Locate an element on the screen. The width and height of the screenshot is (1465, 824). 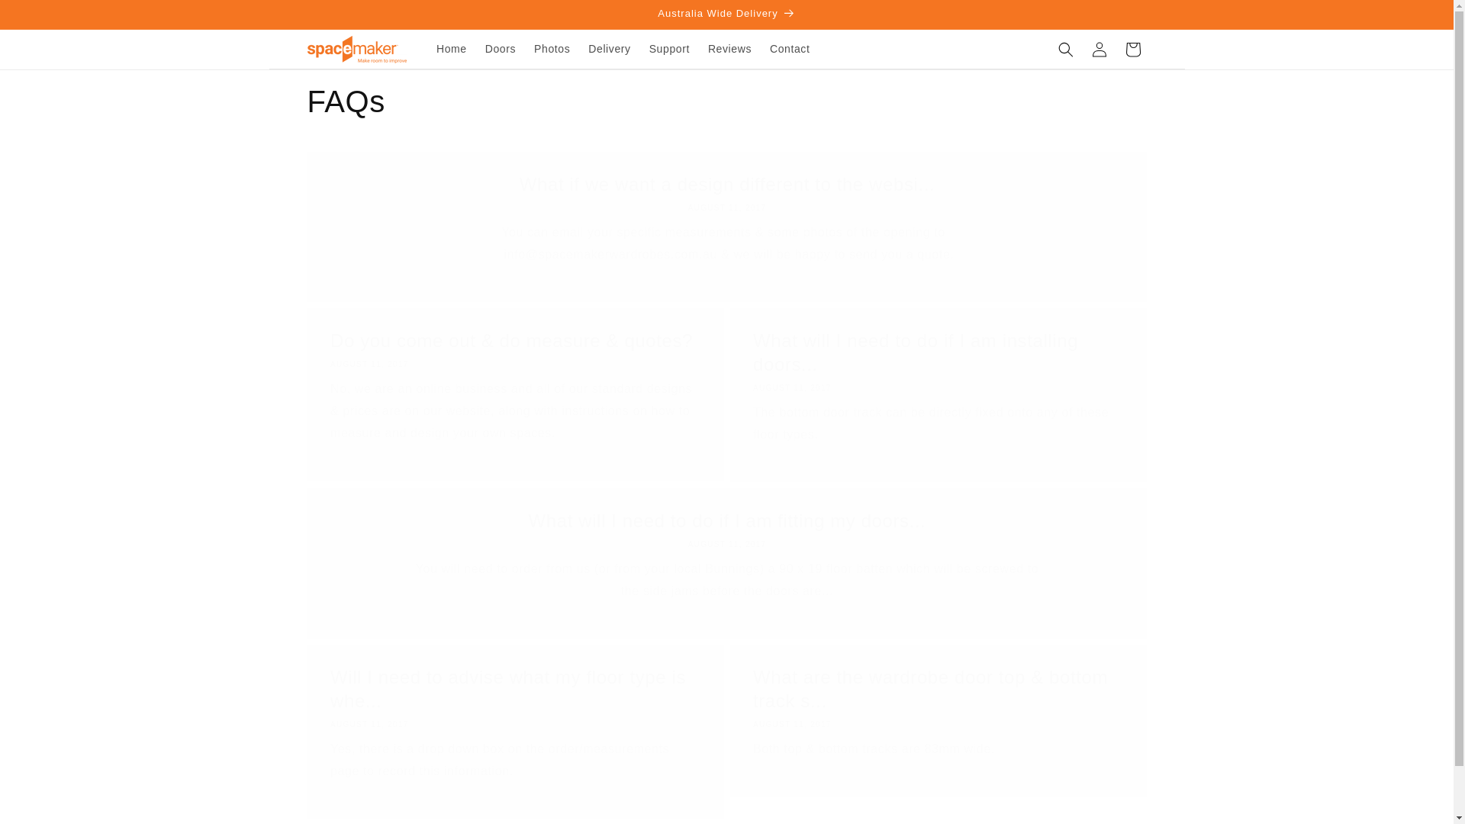
Cart is located at coordinates (1132, 49).